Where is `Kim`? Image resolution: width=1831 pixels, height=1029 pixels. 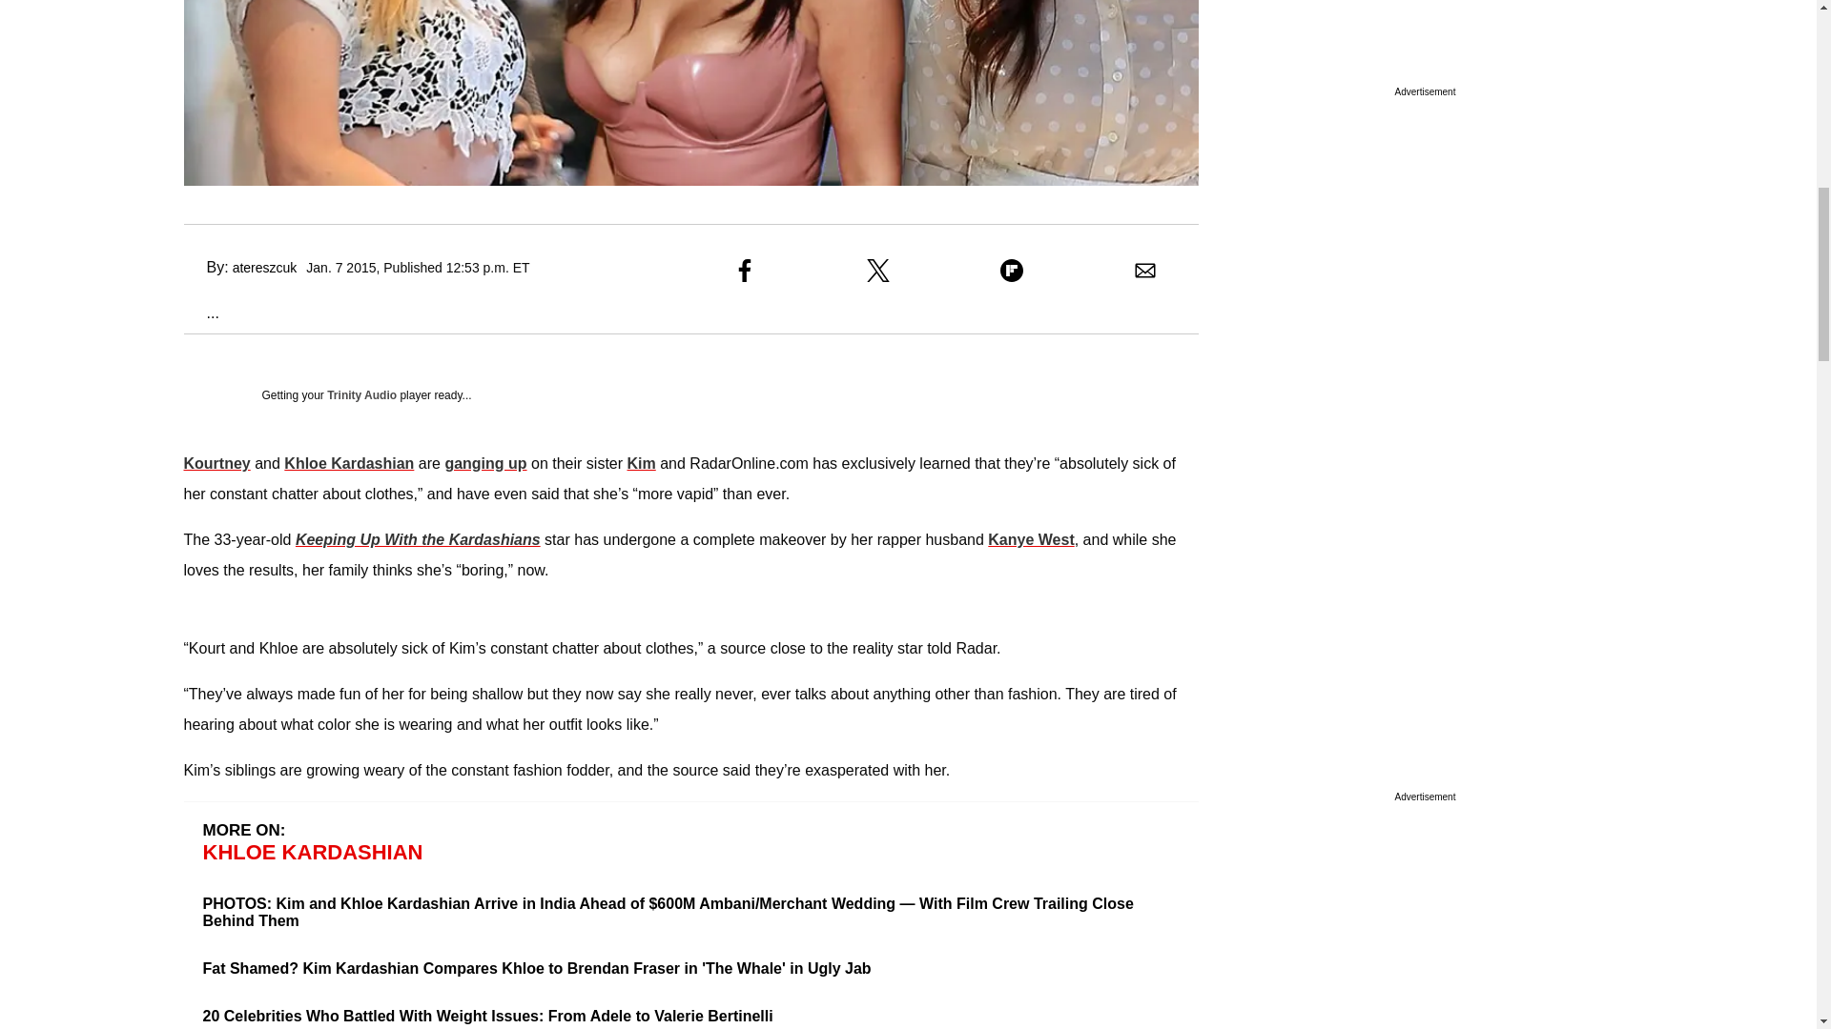 Kim is located at coordinates (641, 463).